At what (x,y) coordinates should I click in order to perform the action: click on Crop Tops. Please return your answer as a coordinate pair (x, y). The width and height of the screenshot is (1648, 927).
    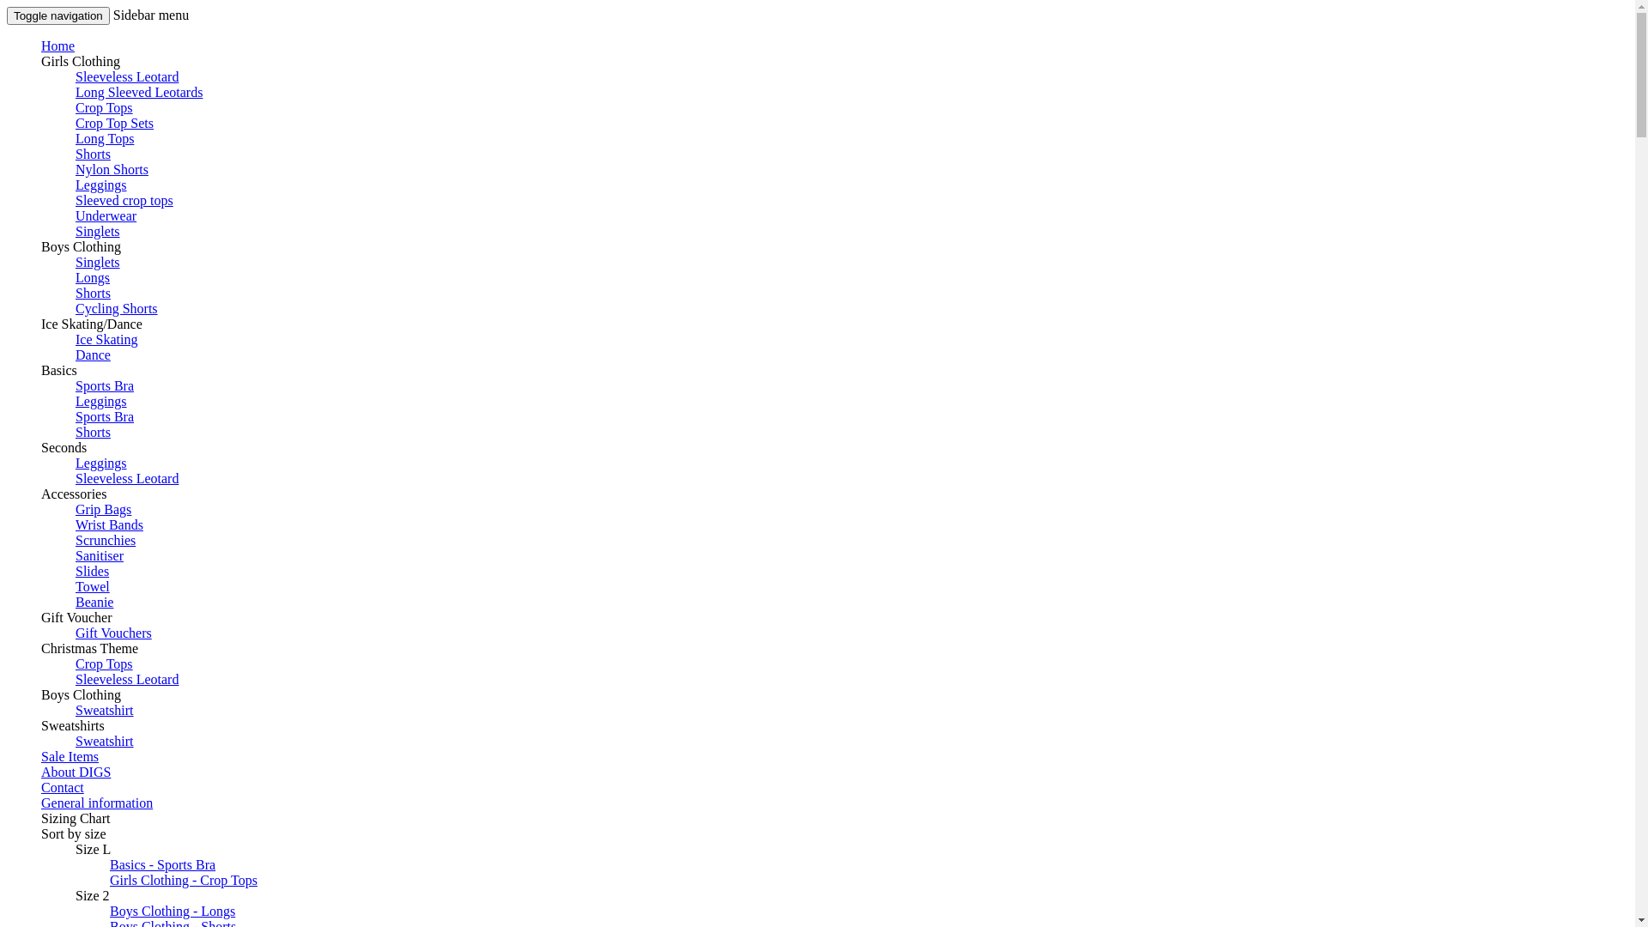
    Looking at the image, I should click on (105, 664).